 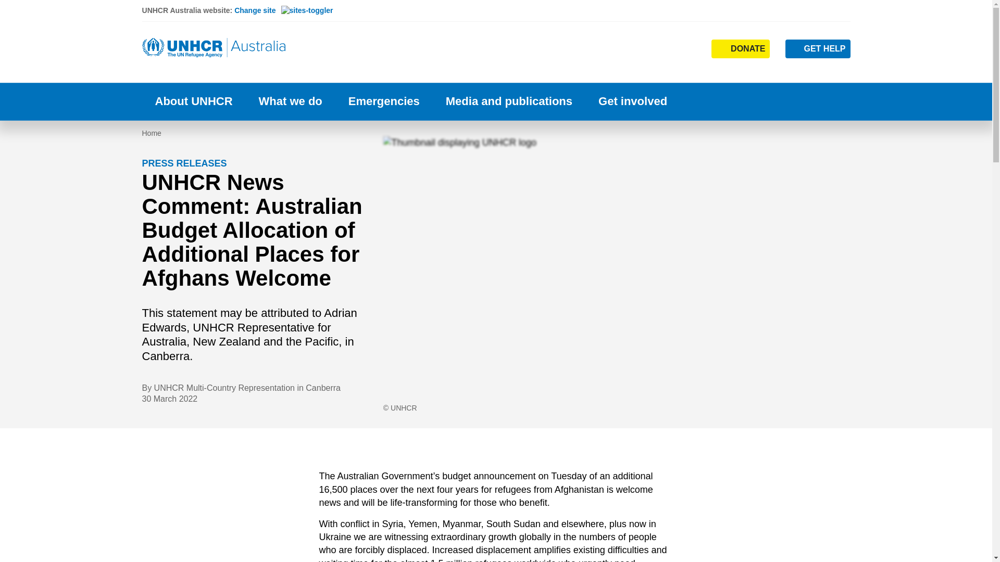 What do you see at coordinates (496, 1) in the screenshot?
I see `Skip to main content` at bounding box center [496, 1].